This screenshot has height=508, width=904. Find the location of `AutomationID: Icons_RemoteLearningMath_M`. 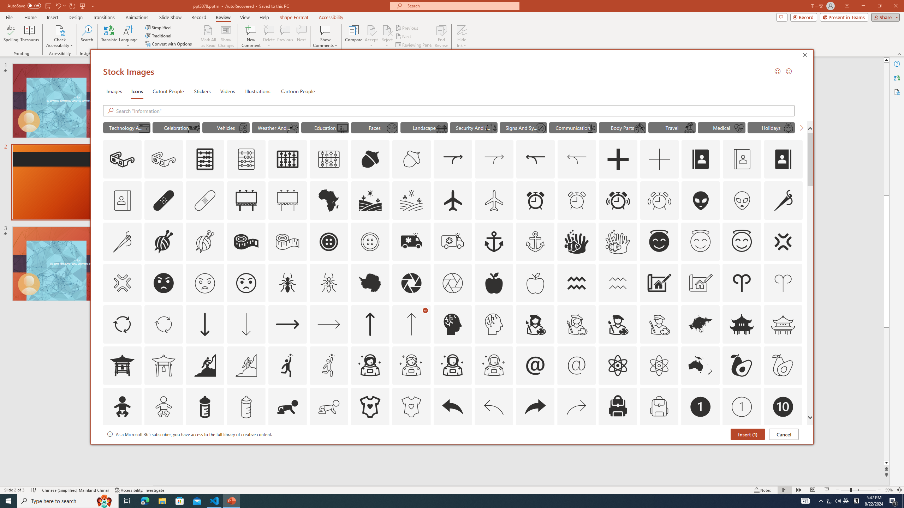

AutomationID: Icons_RemoteLearningMath_M is located at coordinates (343, 128).